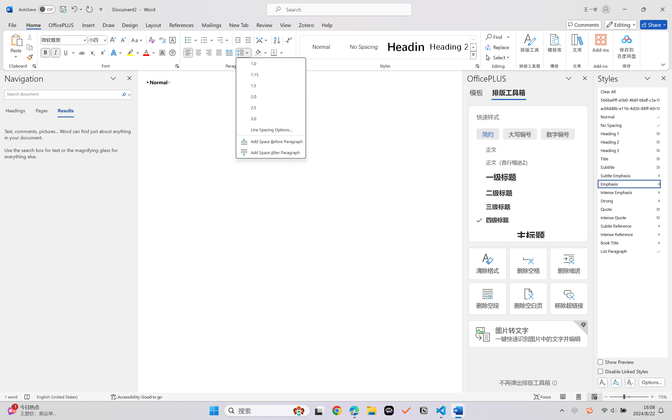 The image size is (672, 420). Describe the element at coordinates (204, 40) in the screenshot. I see `Numbering` at that location.